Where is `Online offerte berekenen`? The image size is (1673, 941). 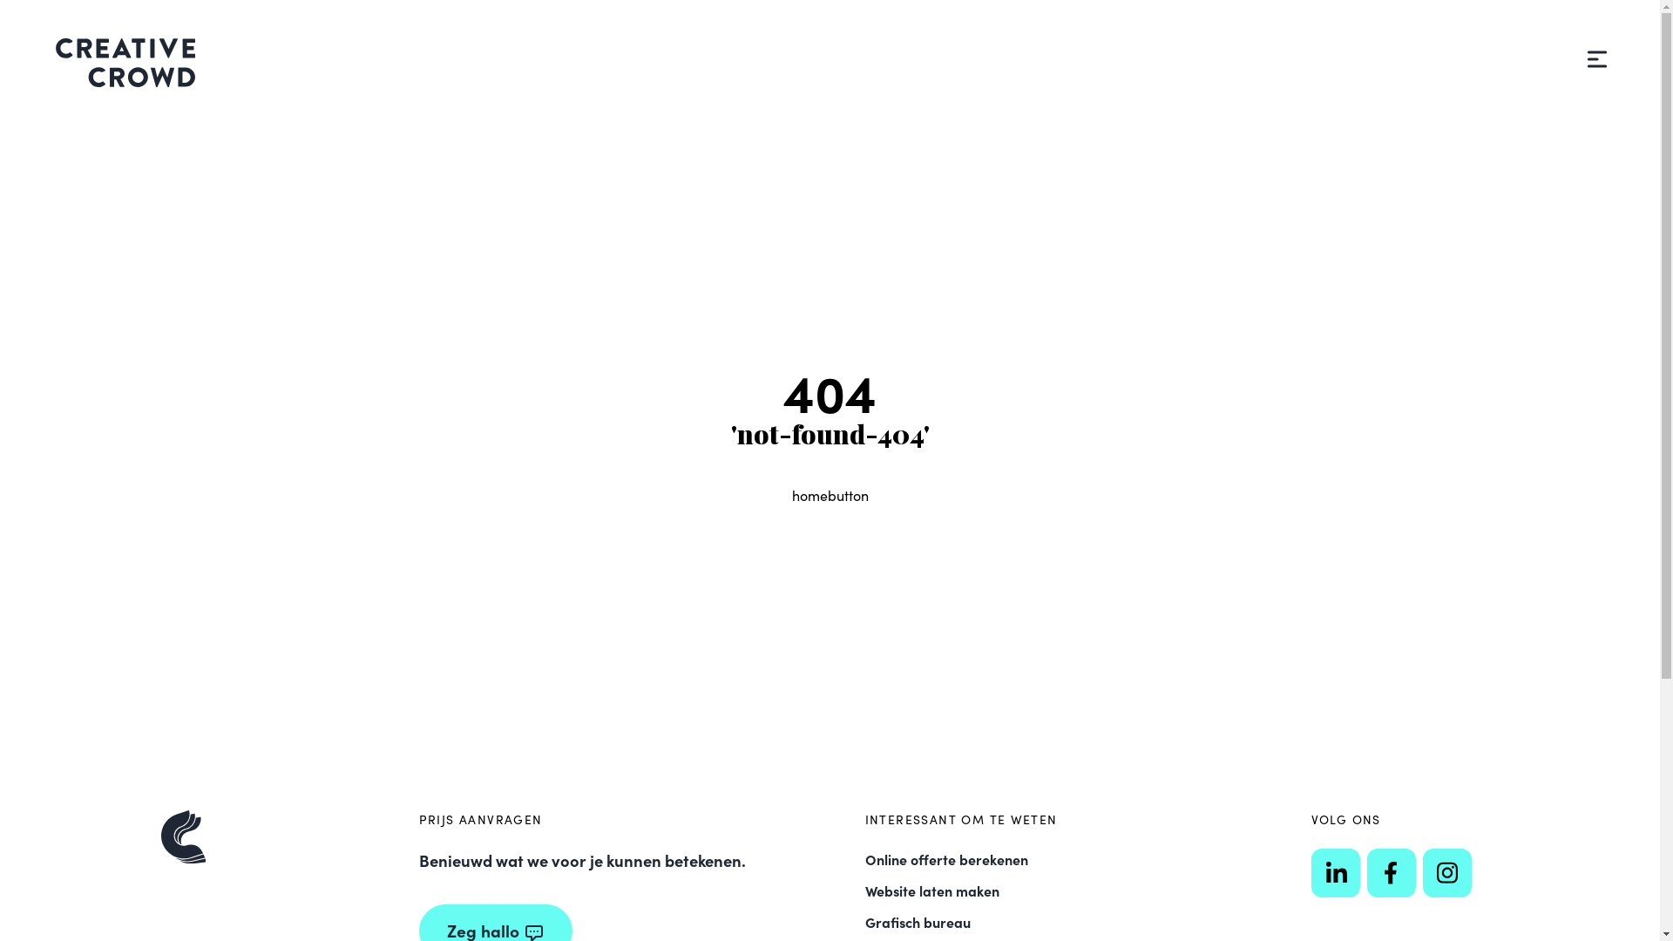
Online offerte berekenen is located at coordinates (946, 859).